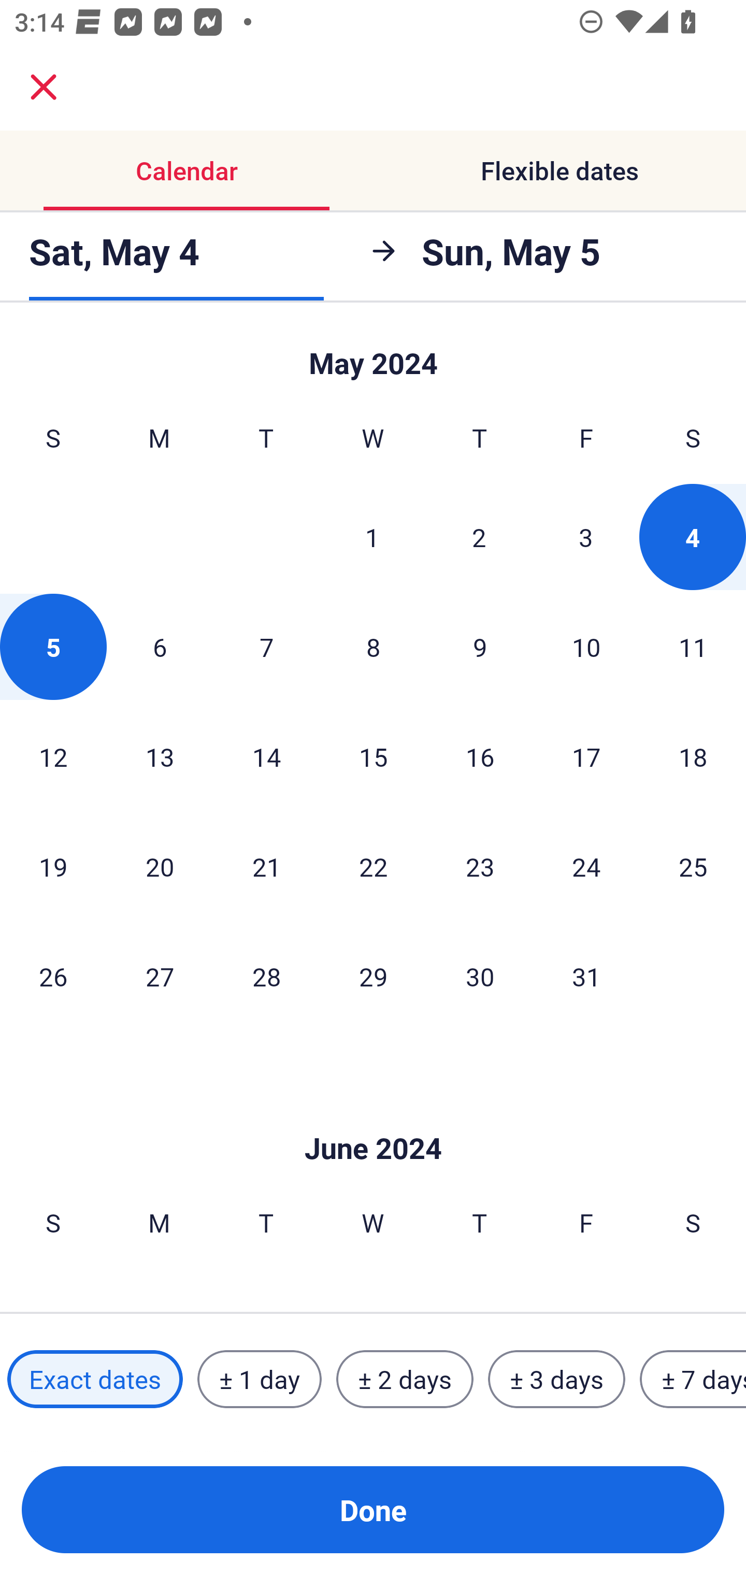  What do you see at coordinates (586, 647) in the screenshot?
I see `10 Friday, May 10, 2024` at bounding box center [586, 647].